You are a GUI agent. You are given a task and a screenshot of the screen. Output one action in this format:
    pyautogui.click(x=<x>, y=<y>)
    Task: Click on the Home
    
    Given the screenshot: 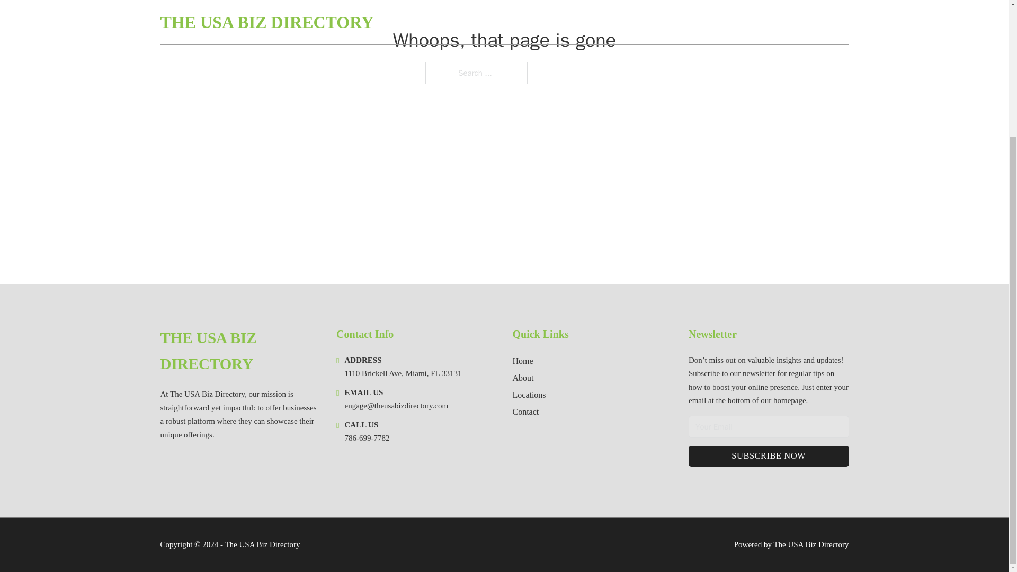 What is the action you would take?
    pyautogui.click(x=522, y=361)
    